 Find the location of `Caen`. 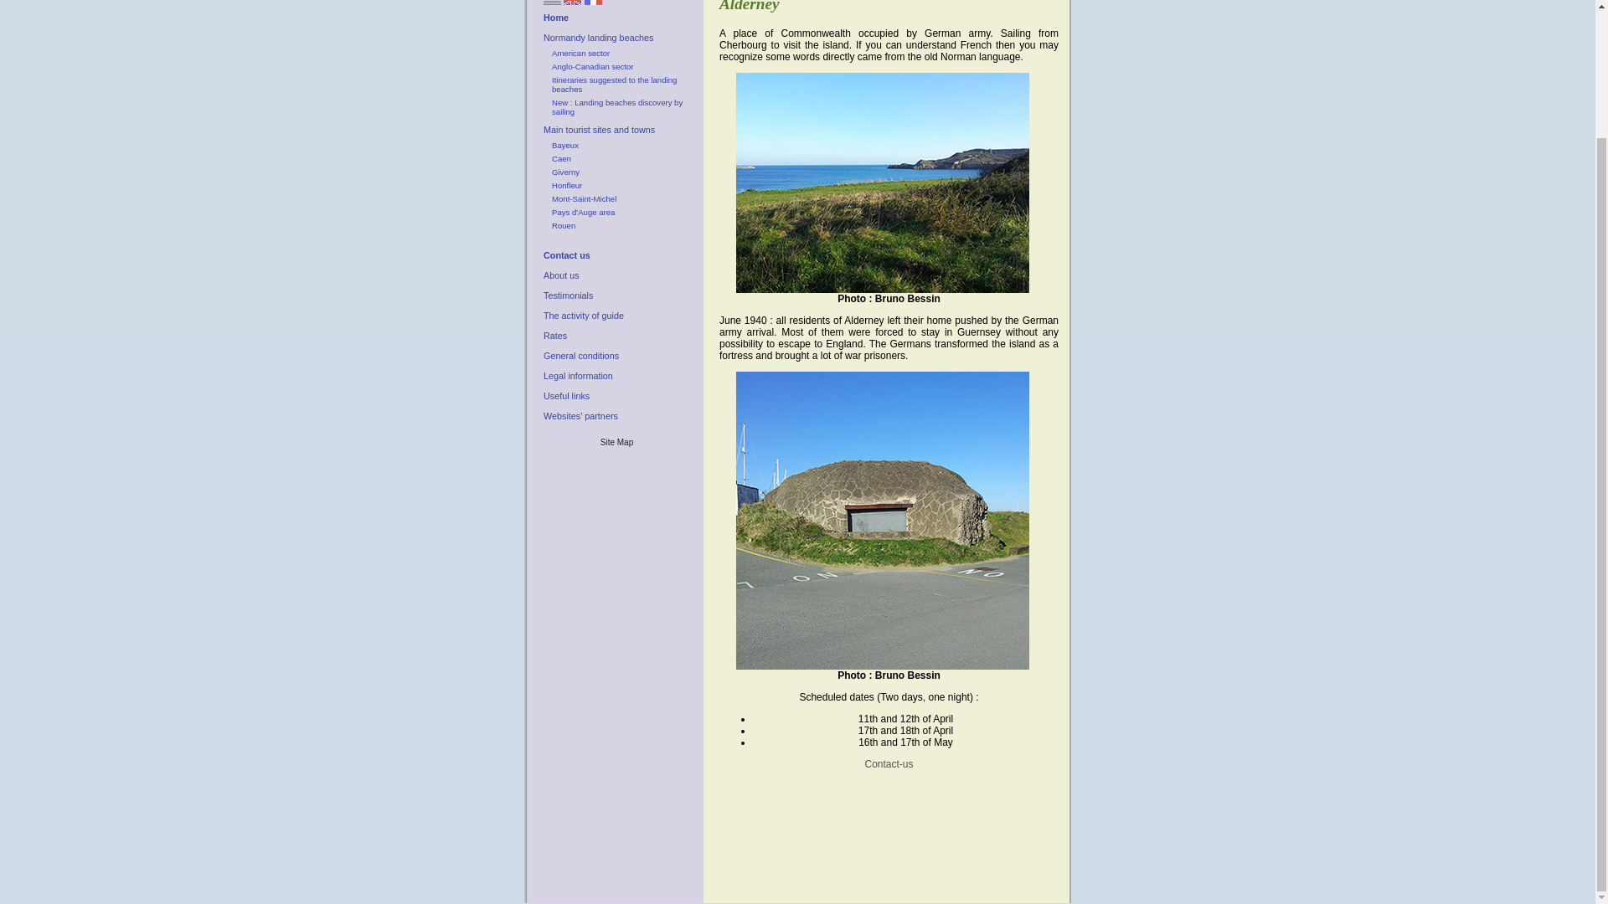

Caen is located at coordinates (620, 158).